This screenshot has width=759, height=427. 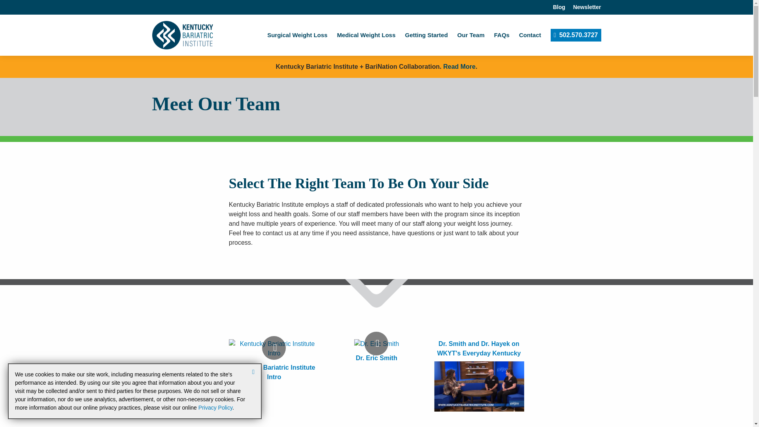 I want to click on Kentucky Bariatric Institute Intro, so click(x=274, y=348).